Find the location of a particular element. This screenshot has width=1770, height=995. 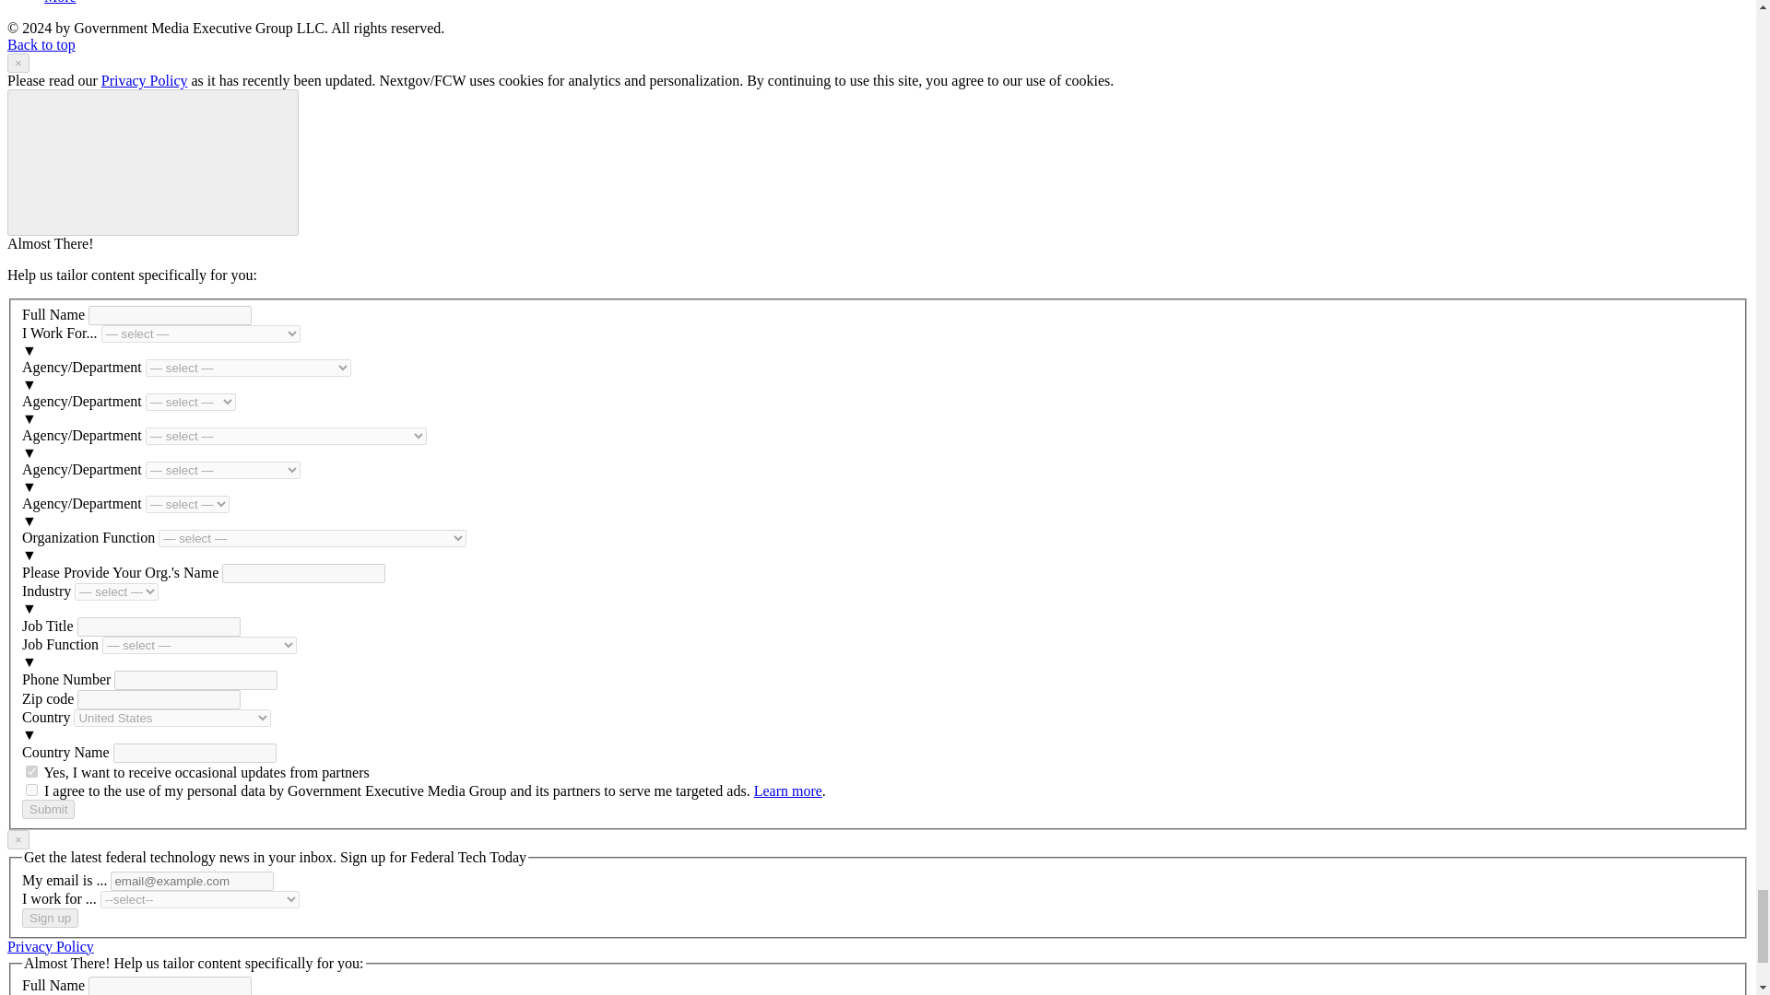

Submit is located at coordinates (48, 809).